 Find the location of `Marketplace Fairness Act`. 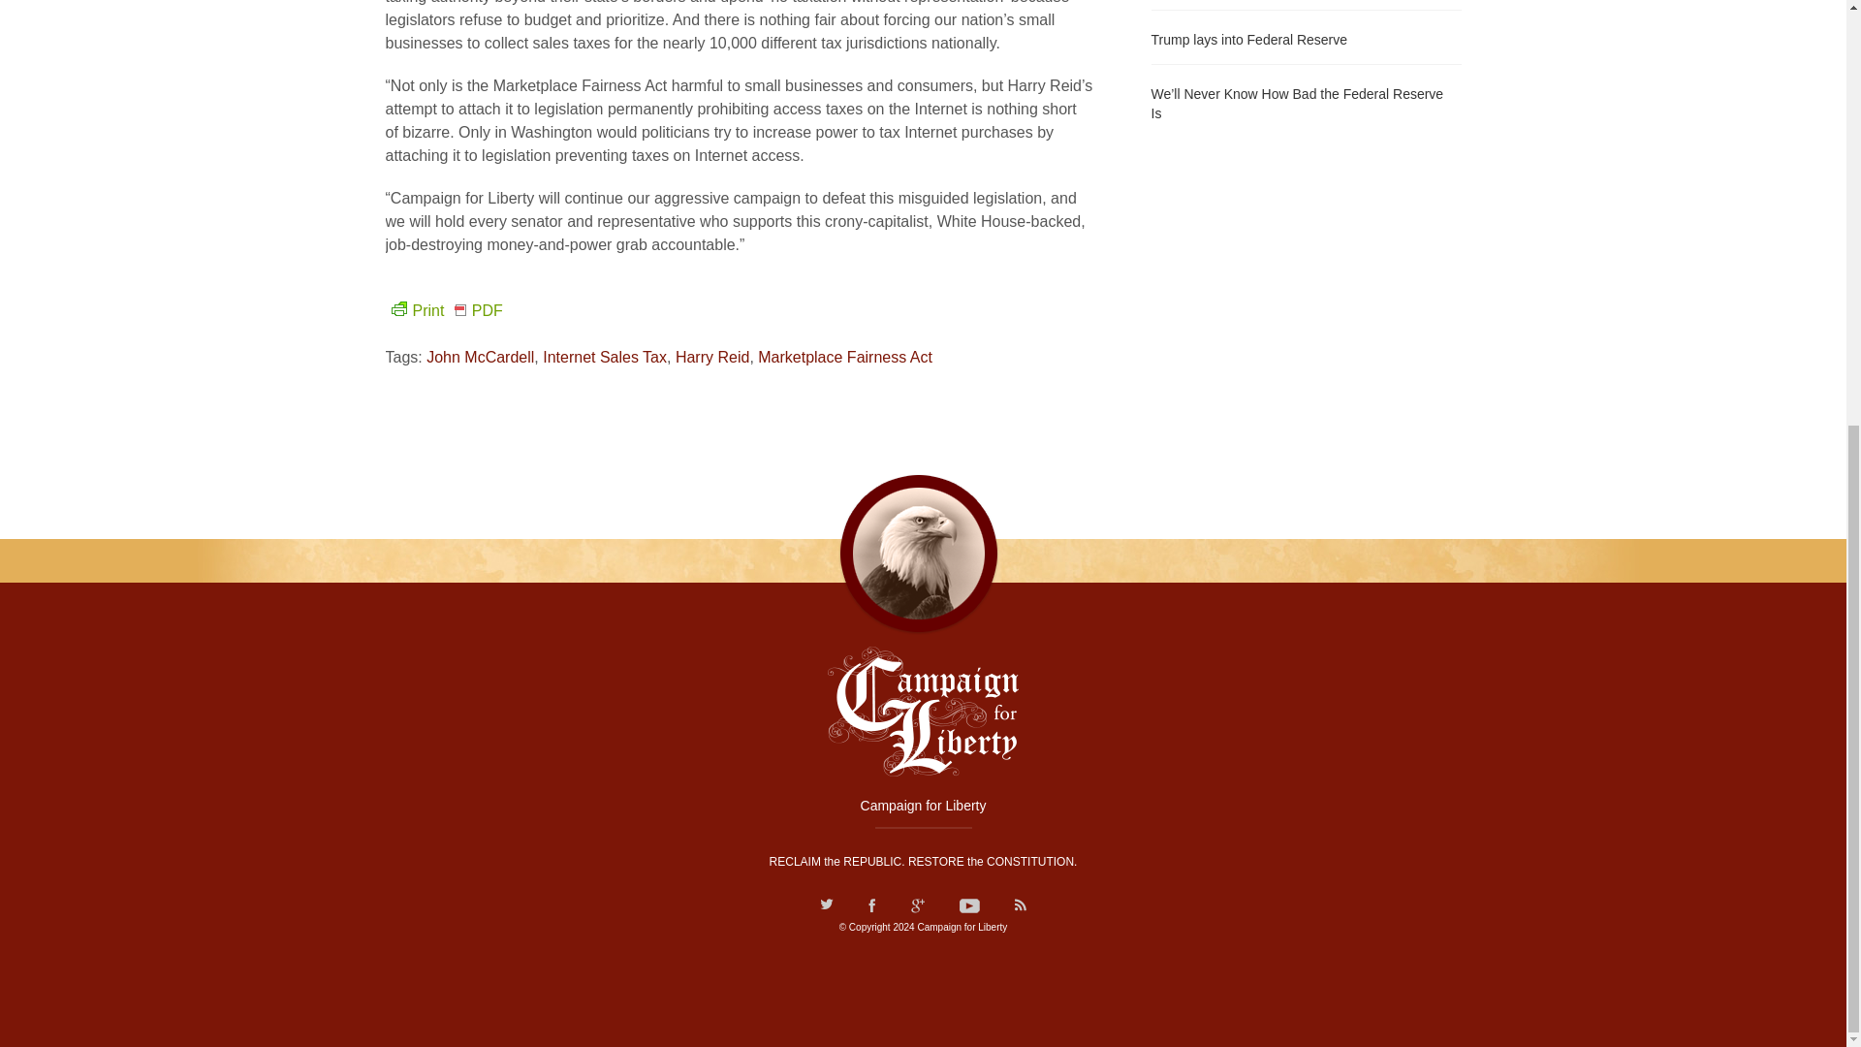

Marketplace Fairness Act is located at coordinates (844, 357).